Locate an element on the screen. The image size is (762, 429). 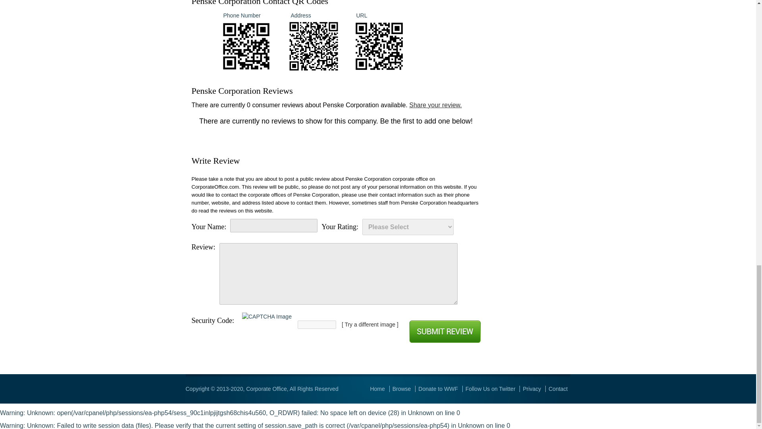
Share your review. is located at coordinates (435, 105).